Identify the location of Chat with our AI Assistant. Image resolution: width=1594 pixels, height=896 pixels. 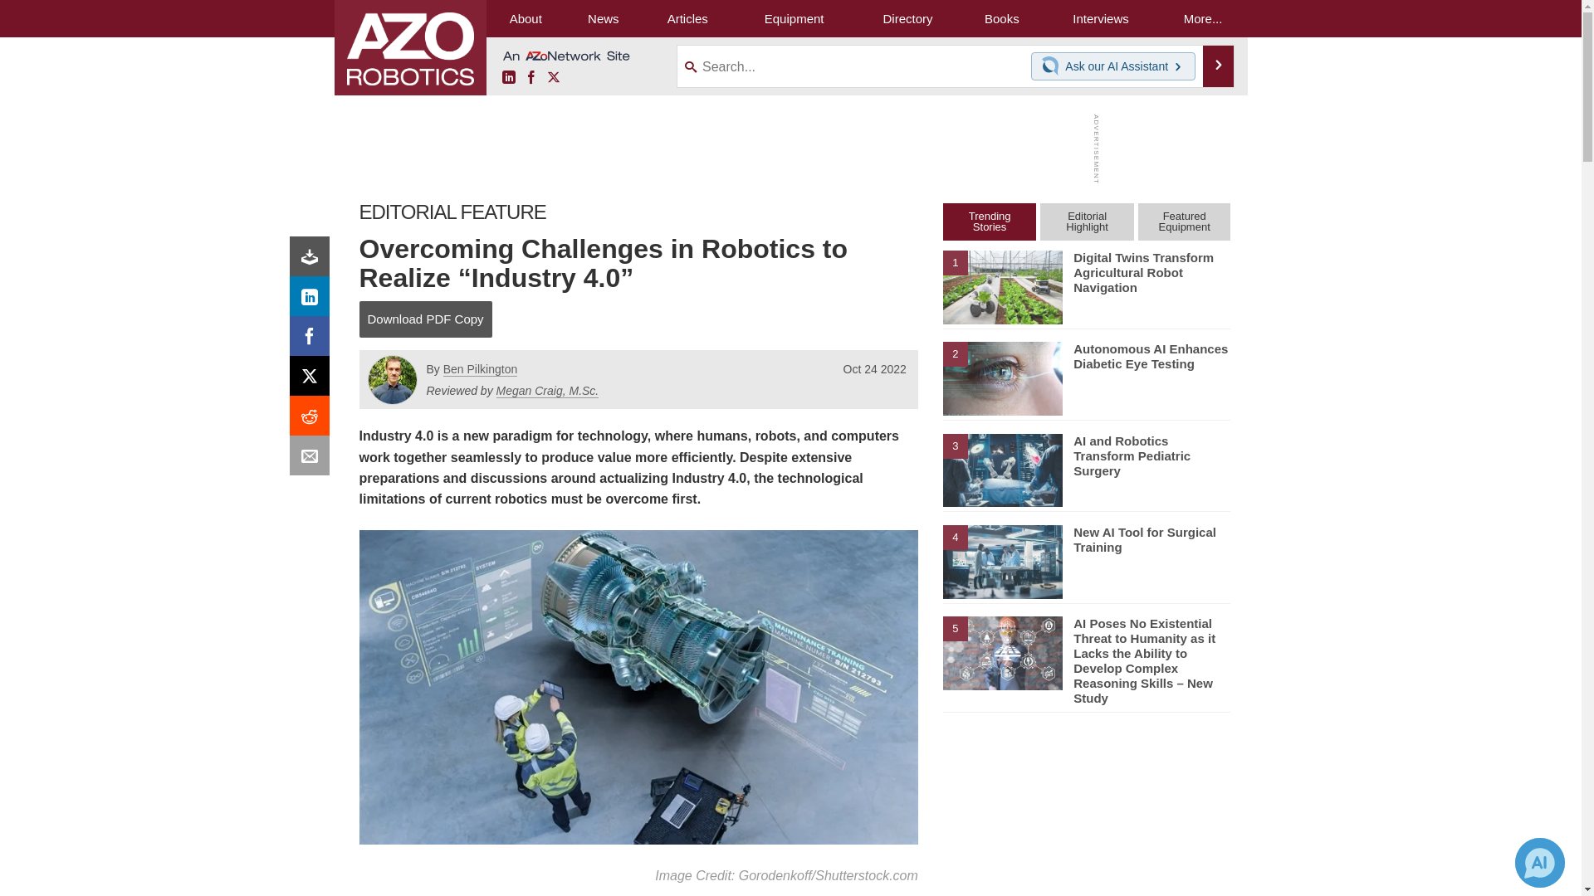
(1053, 66).